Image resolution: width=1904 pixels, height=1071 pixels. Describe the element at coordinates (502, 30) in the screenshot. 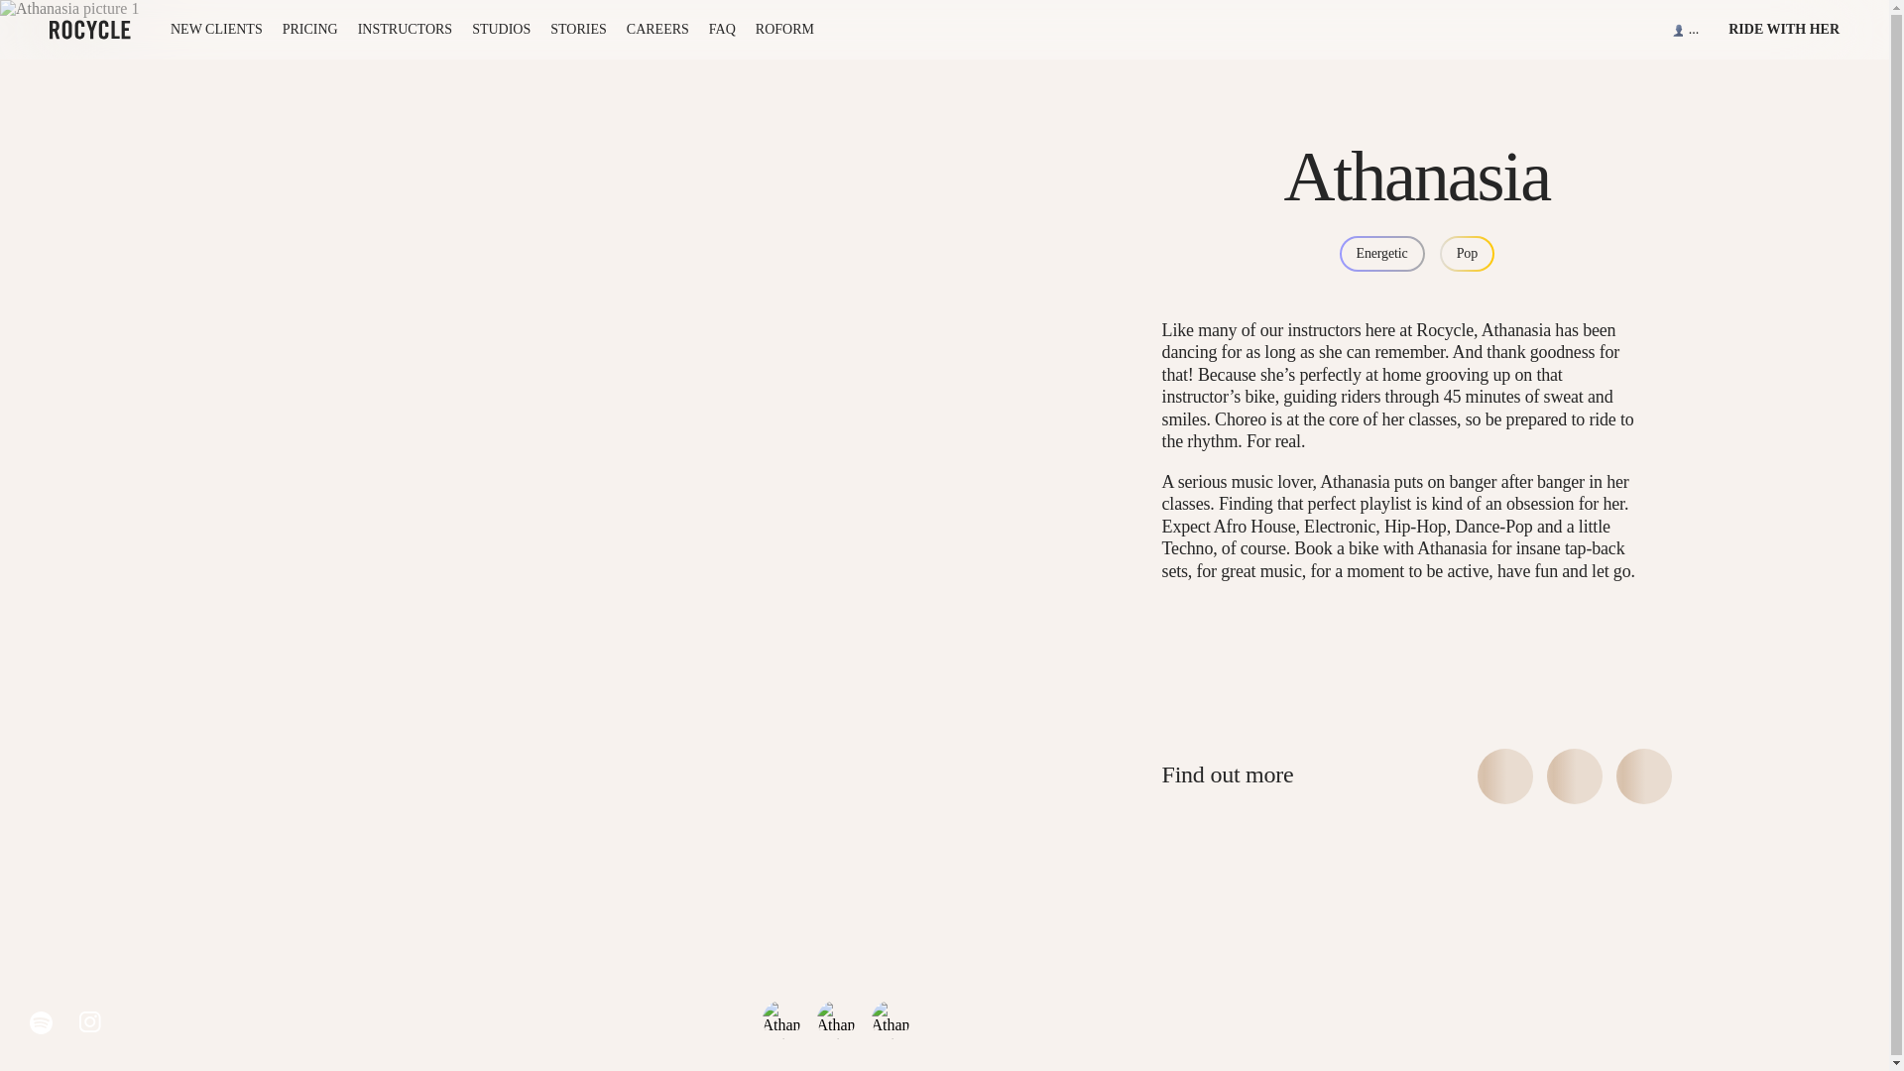

I see `STUDIOS` at that location.